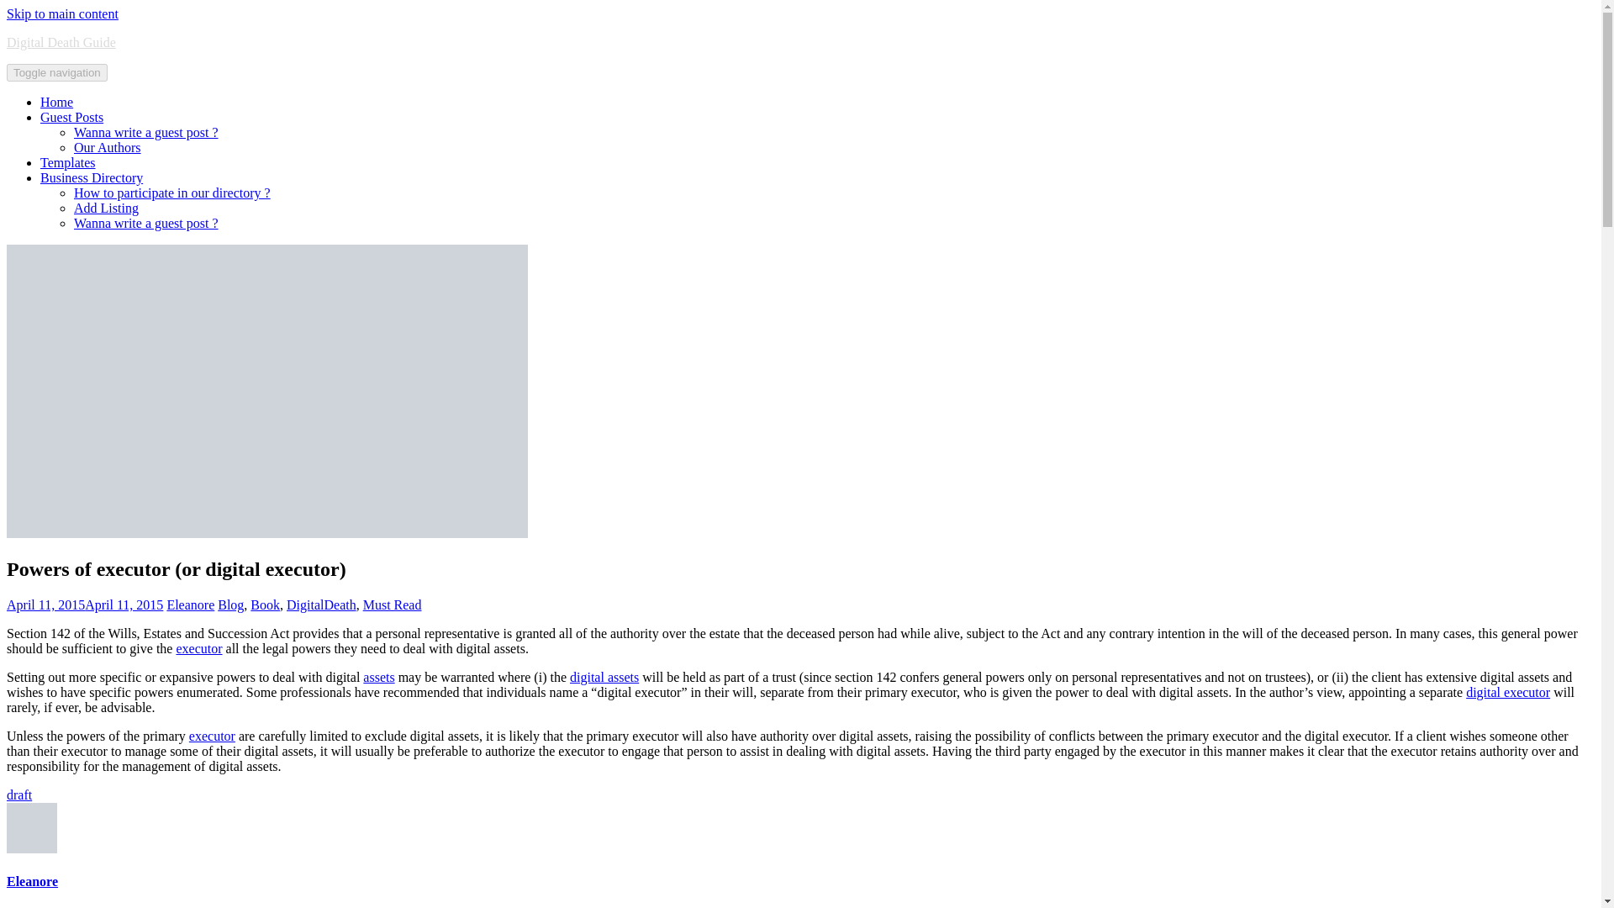 Image resolution: width=1614 pixels, height=908 pixels. Describe the element at coordinates (1507, 692) in the screenshot. I see `digital executor` at that location.